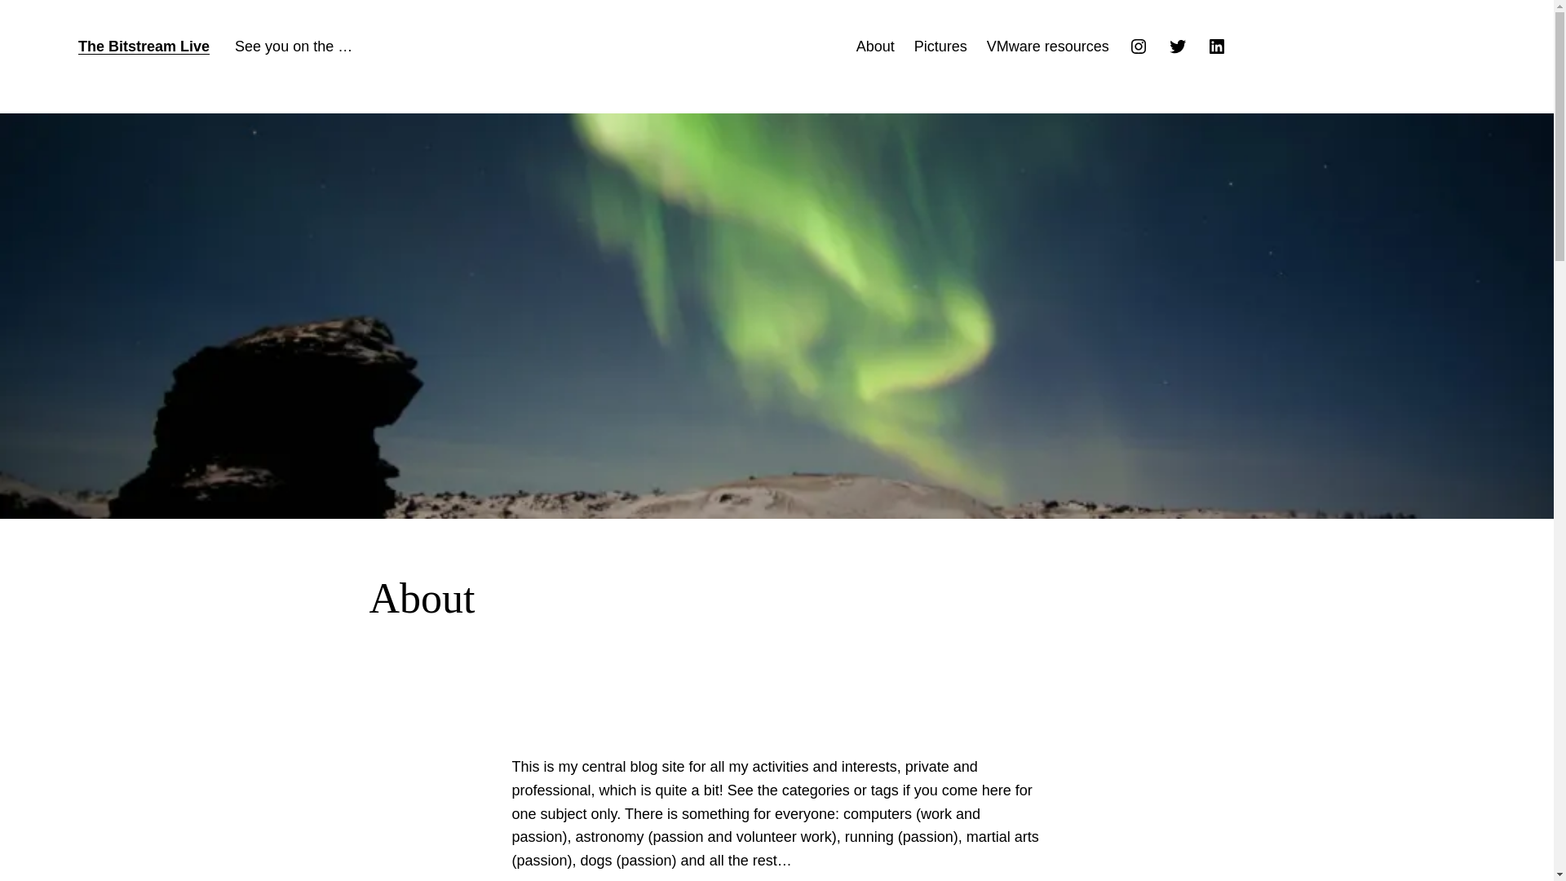  Describe the element at coordinates (144, 46) in the screenshot. I see `The Bitstream Live` at that location.